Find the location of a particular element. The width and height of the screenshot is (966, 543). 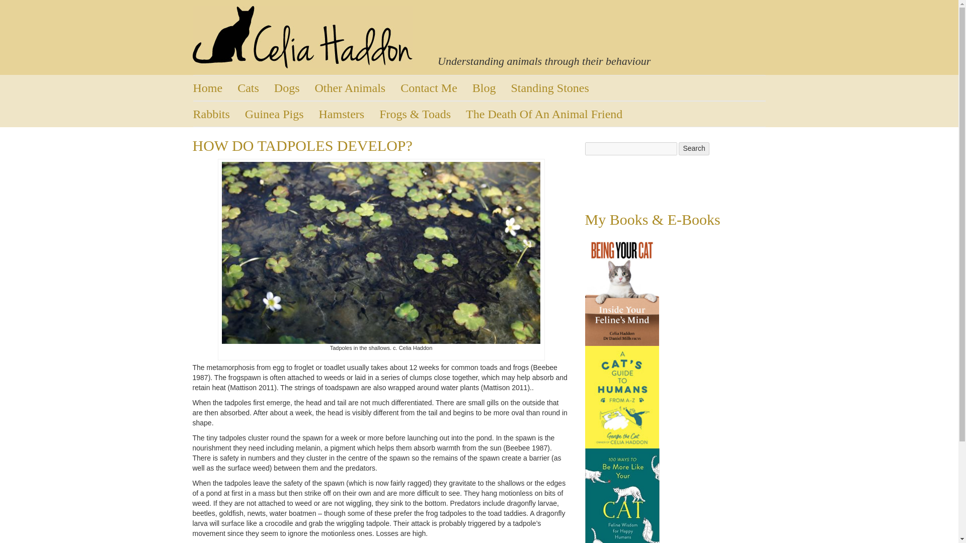

Guinea Pigs is located at coordinates (282, 114).